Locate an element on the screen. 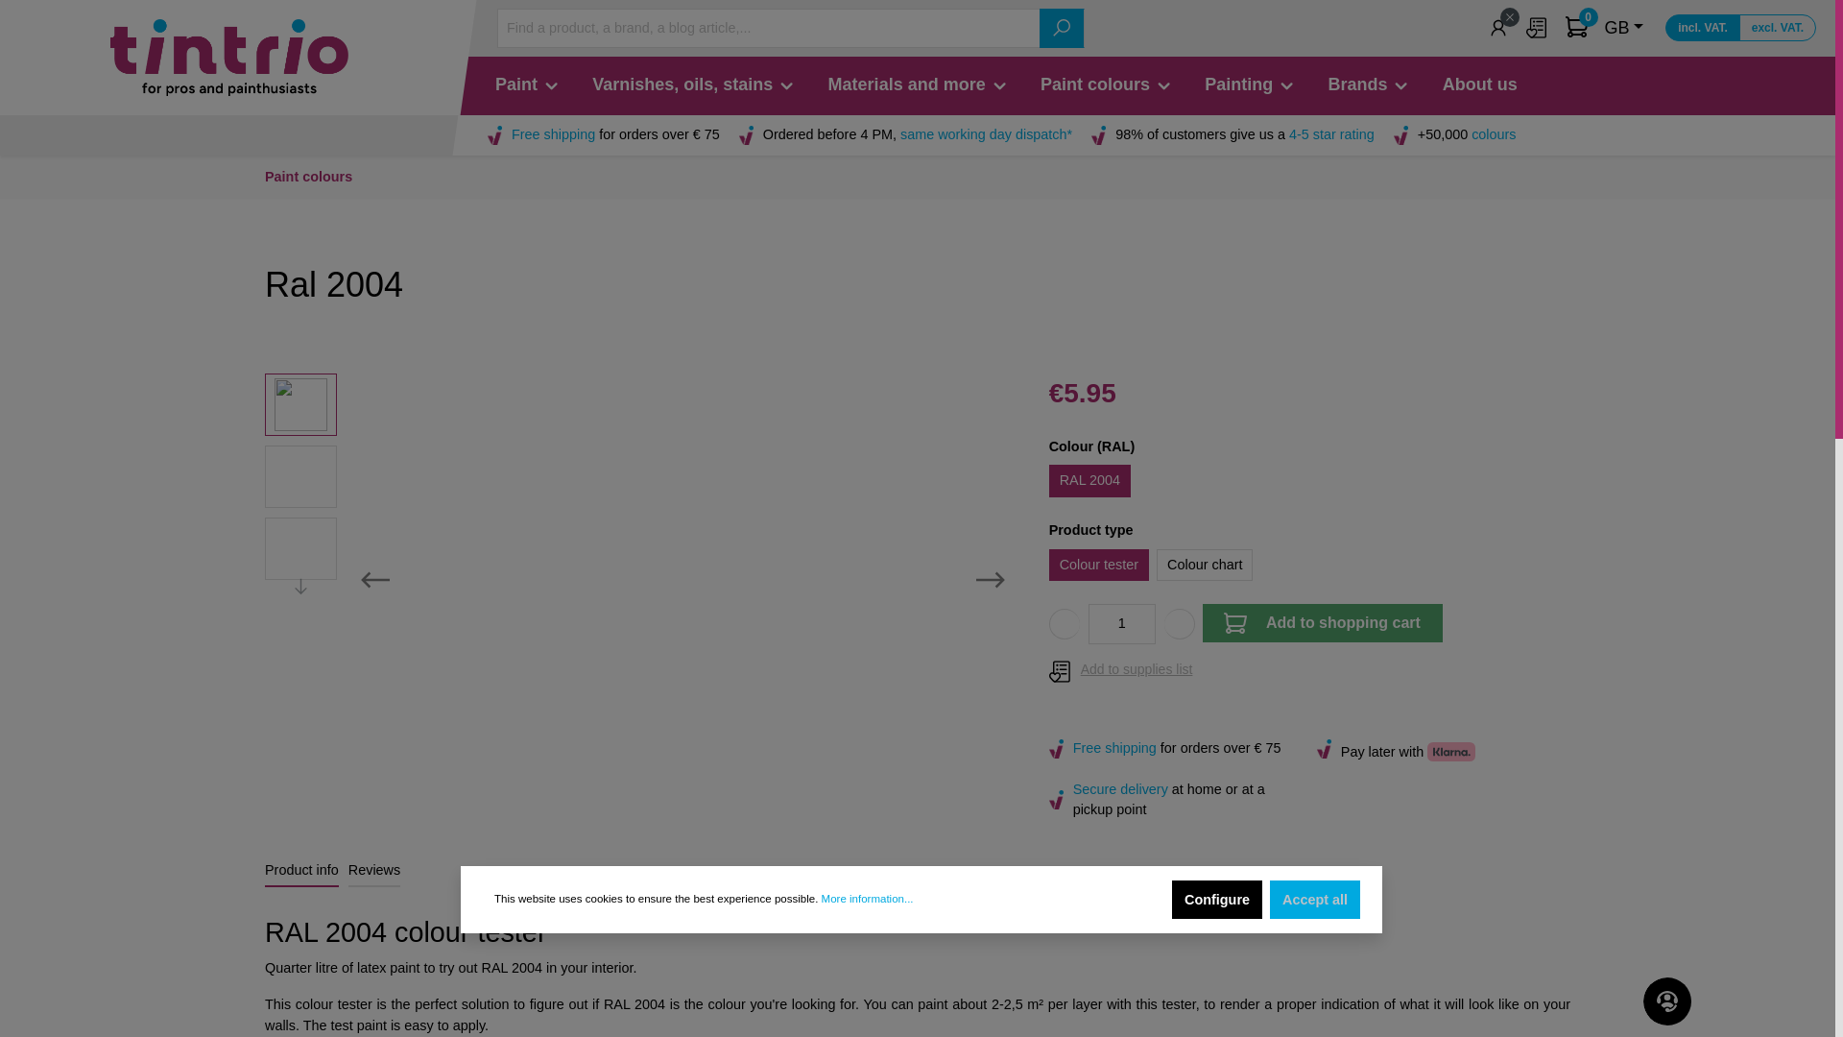 This screenshot has height=1037, width=1843. Shopping cart is located at coordinates (1582, 27).